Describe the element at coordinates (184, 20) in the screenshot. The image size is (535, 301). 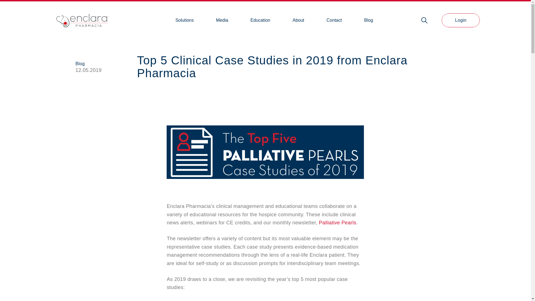
I see `Solutions` at that location.